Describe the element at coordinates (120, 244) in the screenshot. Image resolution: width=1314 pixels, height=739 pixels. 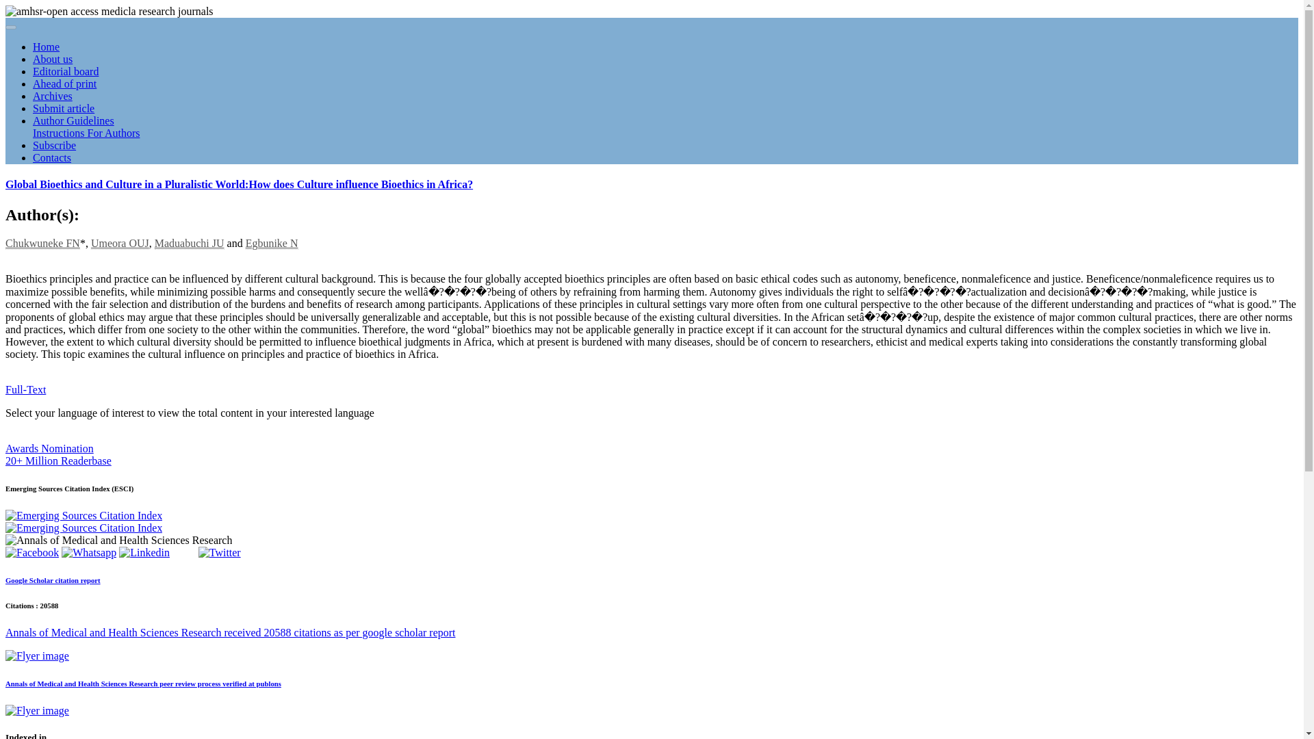
I see `Umeora OUJ` at that location.